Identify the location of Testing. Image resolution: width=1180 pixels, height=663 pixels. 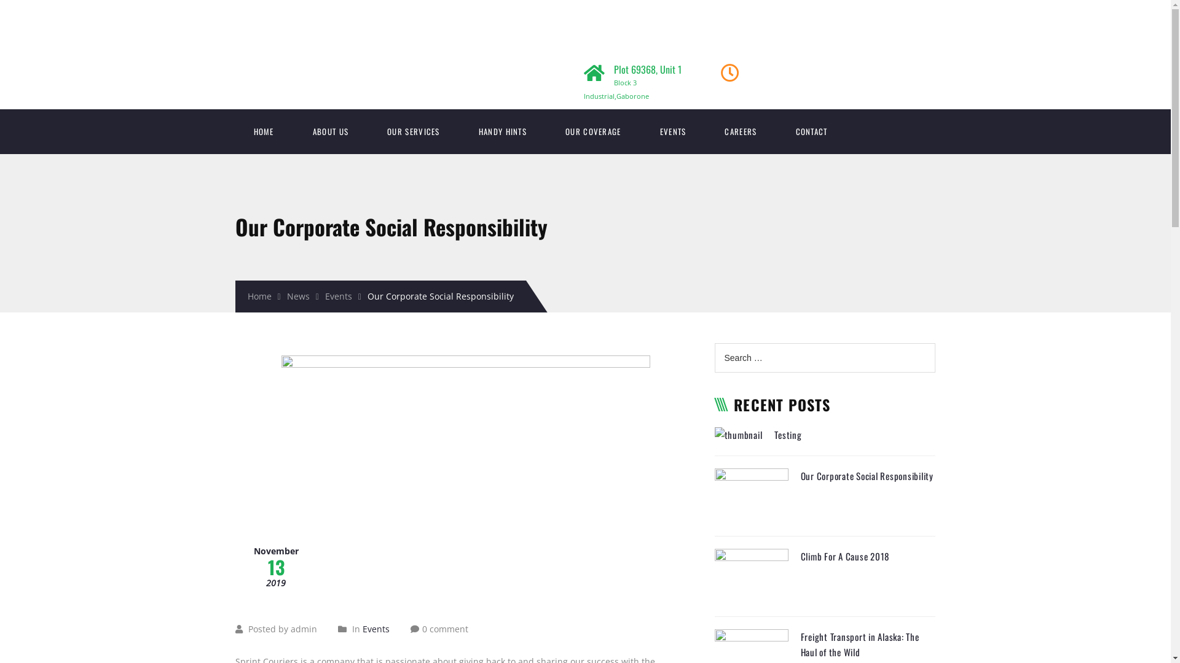
(788, 435).